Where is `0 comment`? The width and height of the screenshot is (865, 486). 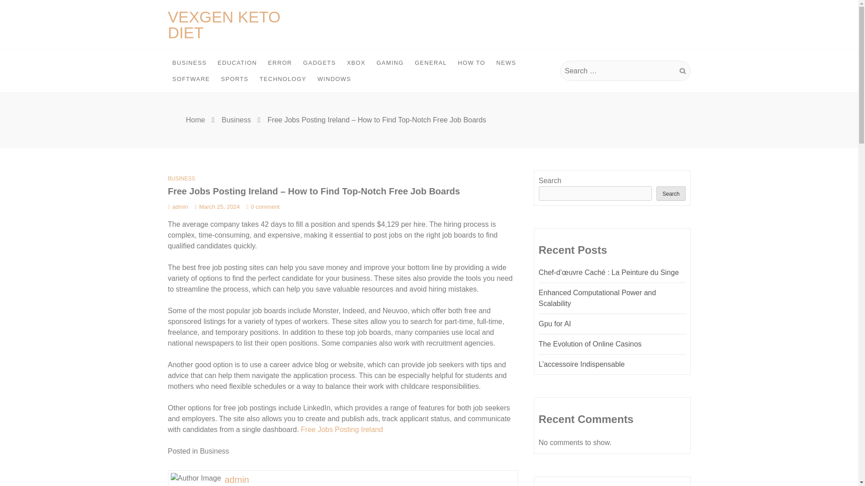 0 comment is located at coordinates (263, 207).